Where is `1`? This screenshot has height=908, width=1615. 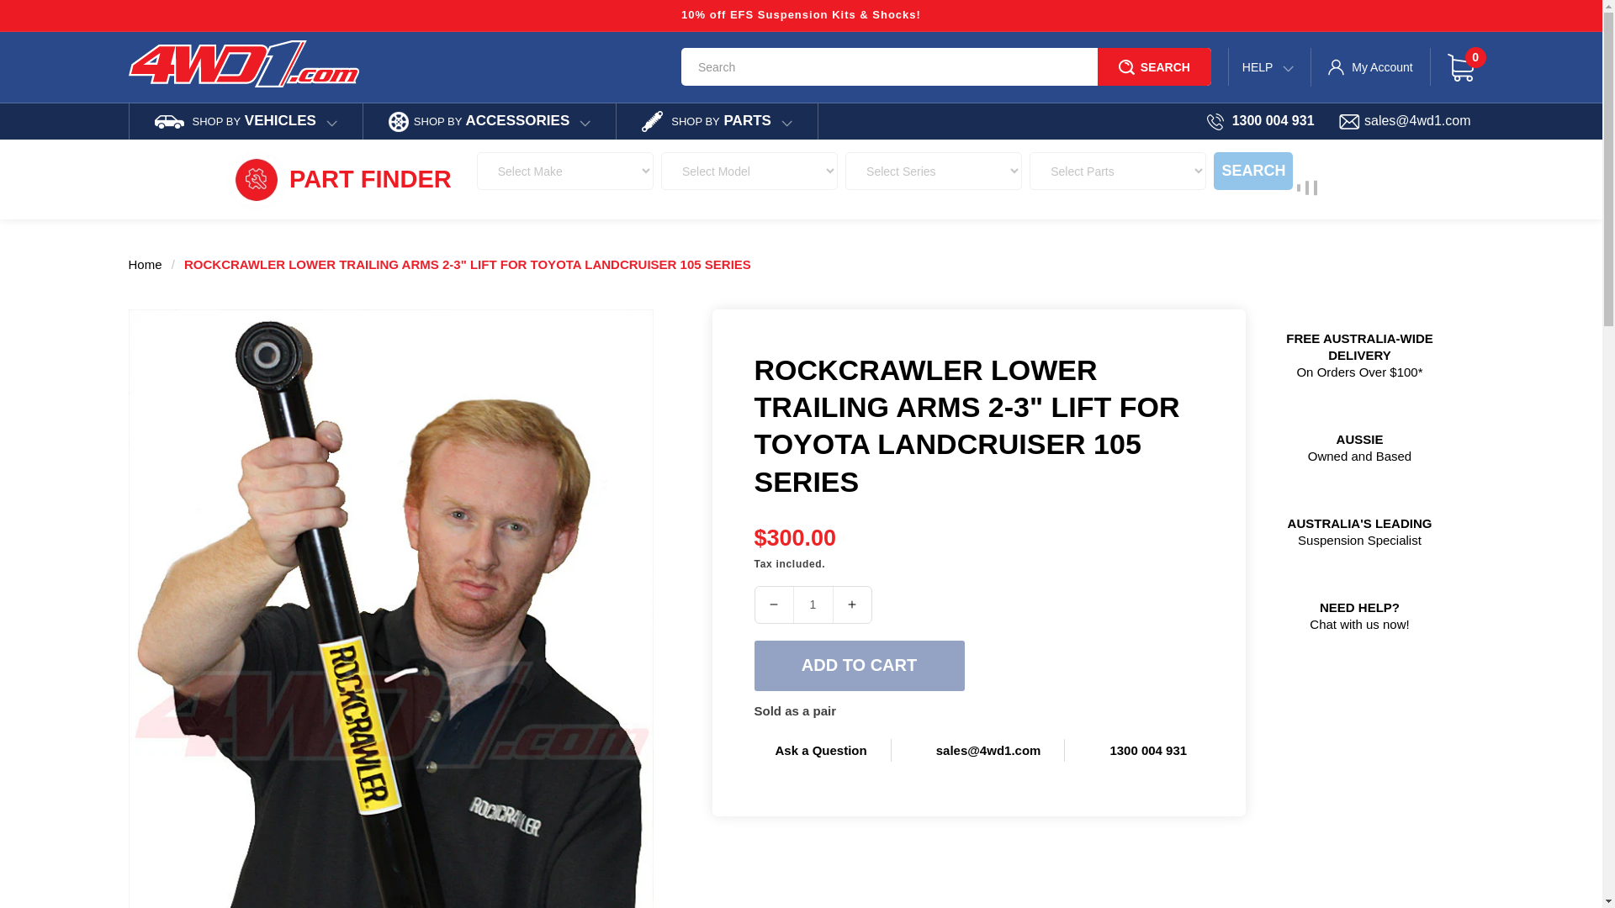 1 is located at coordinates (813, 604).